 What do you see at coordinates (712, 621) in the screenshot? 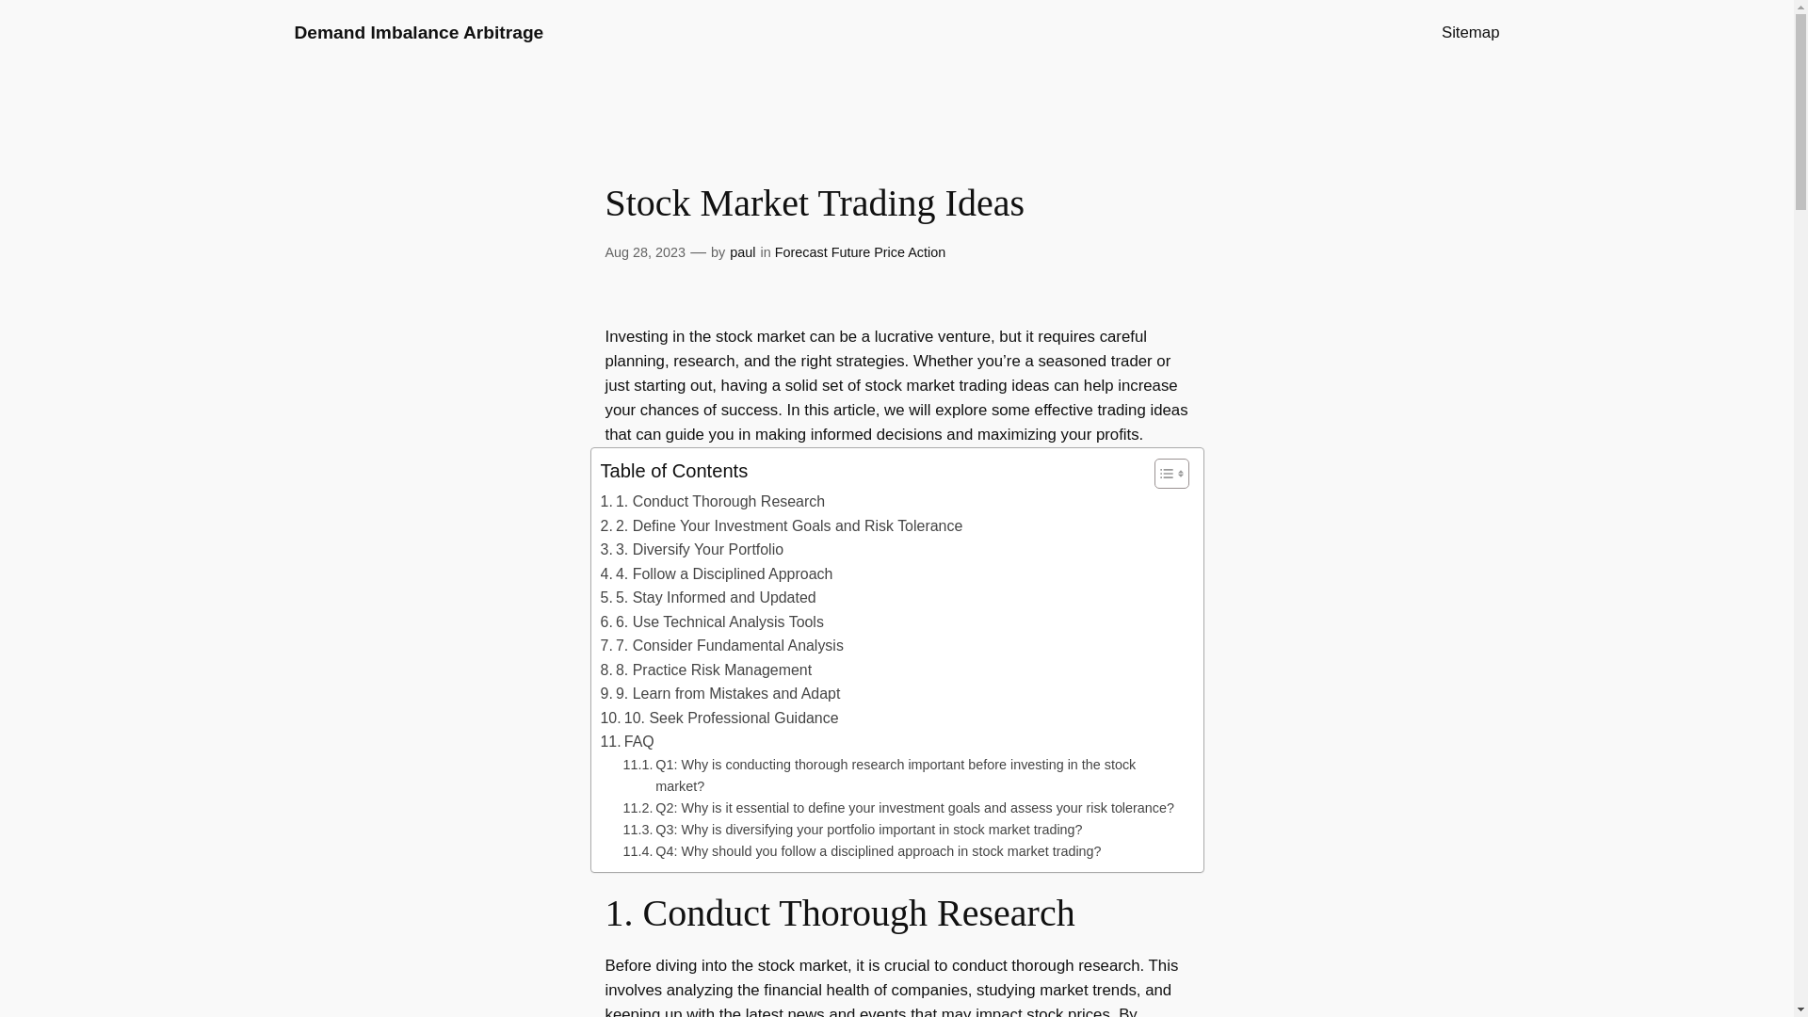
I see `6. Use Technical Analysis Tools` at bounding box center [712, 621].